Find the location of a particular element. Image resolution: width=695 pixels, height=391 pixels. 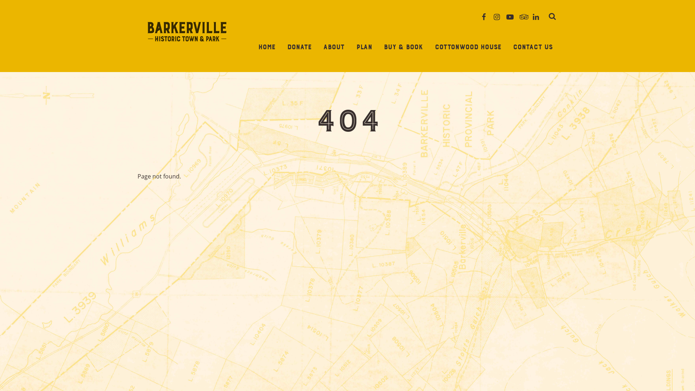

PLAN is located at coordinates (364, 48).